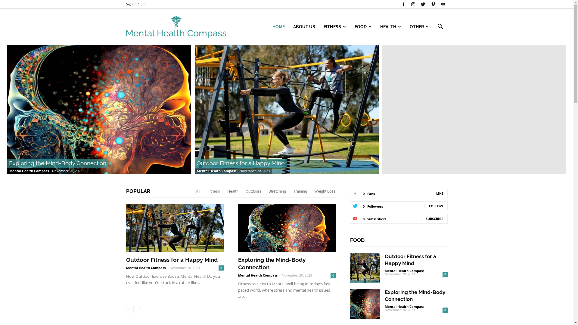 This screenshot has height=325, width=578. Describe the element at coordinates (99, 110) in the screenshot. I see `Exploring the Mind-Body Connection` at that location.